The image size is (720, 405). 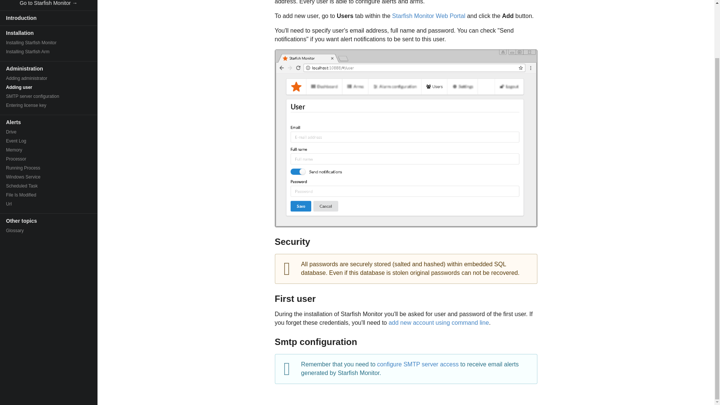 I want to click on Event Log, so click(x=49, y=141).